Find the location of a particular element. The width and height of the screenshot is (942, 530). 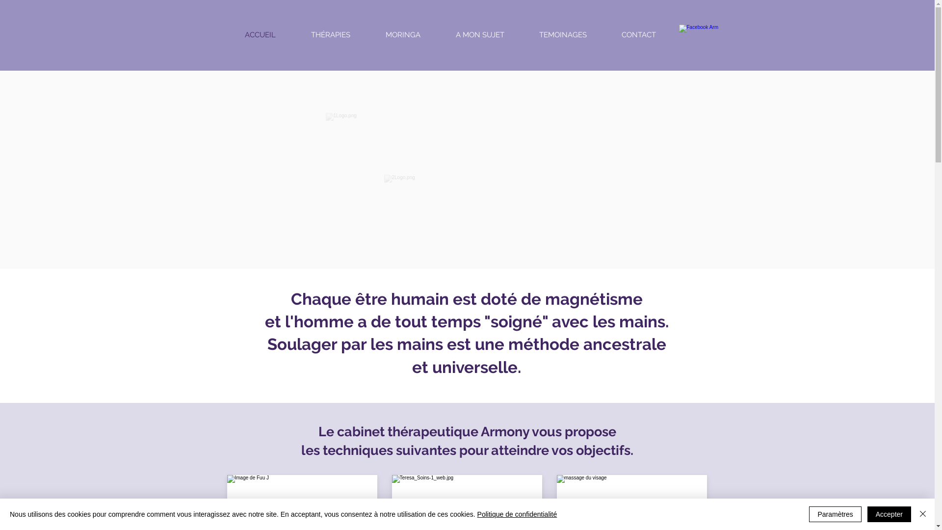

Accepter is located at coordinates (889, 514).